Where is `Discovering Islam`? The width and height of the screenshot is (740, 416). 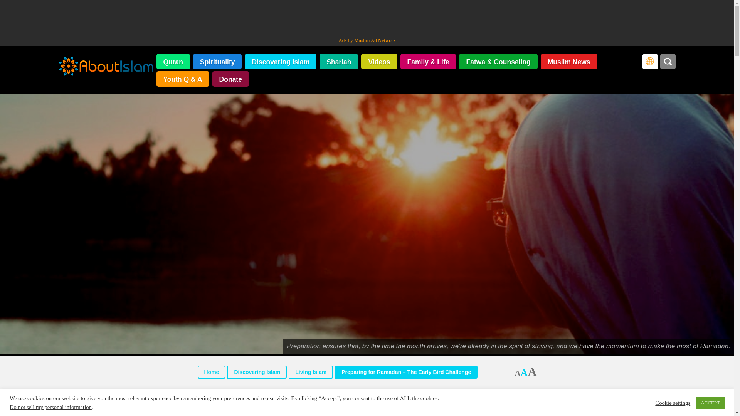
Discovering Islam is located at coordinates (281, 62).